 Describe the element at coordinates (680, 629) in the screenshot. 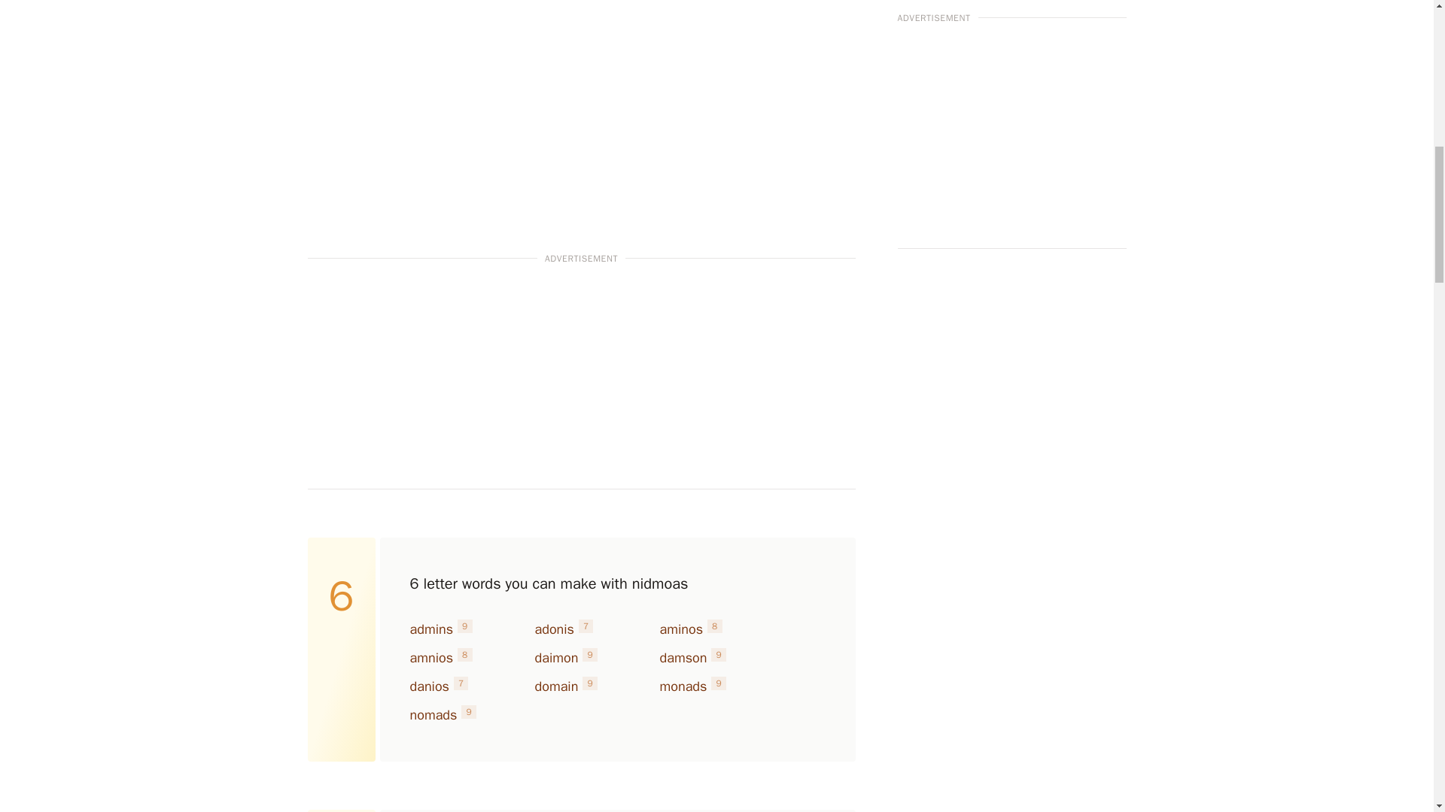

I see `aminos` at that location.